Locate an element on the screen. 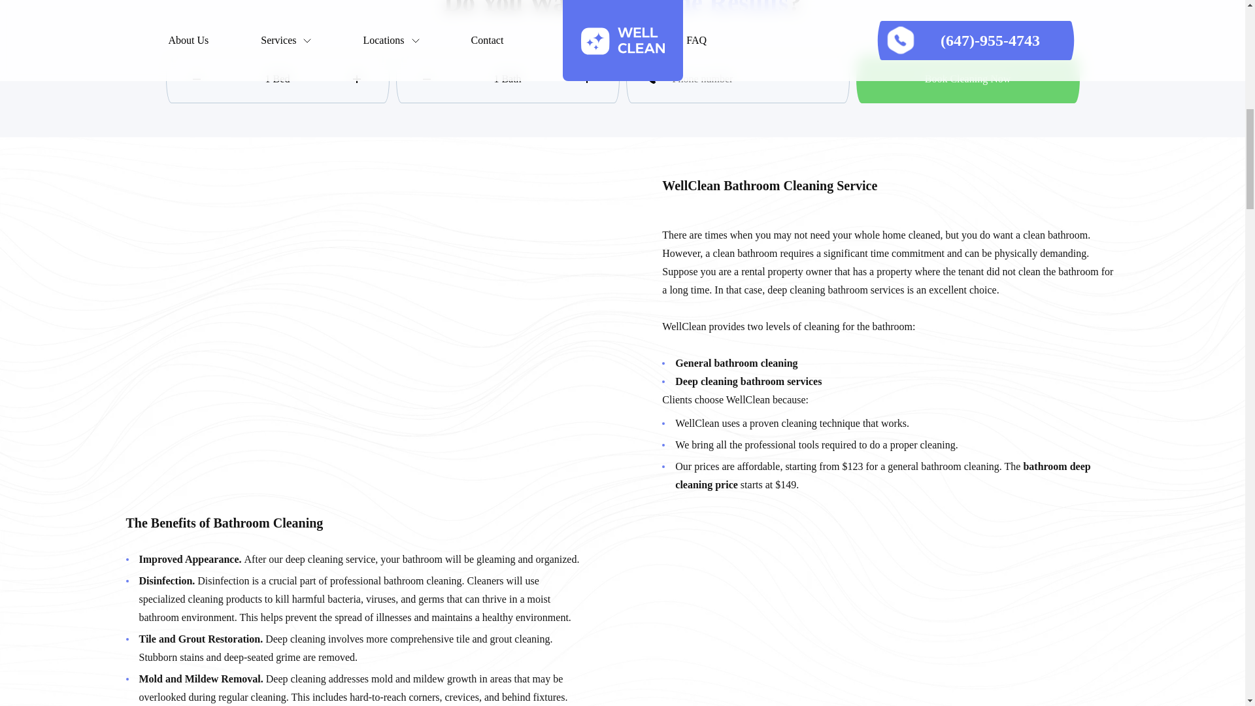  1 Bath is located at coordinates (508, 78).